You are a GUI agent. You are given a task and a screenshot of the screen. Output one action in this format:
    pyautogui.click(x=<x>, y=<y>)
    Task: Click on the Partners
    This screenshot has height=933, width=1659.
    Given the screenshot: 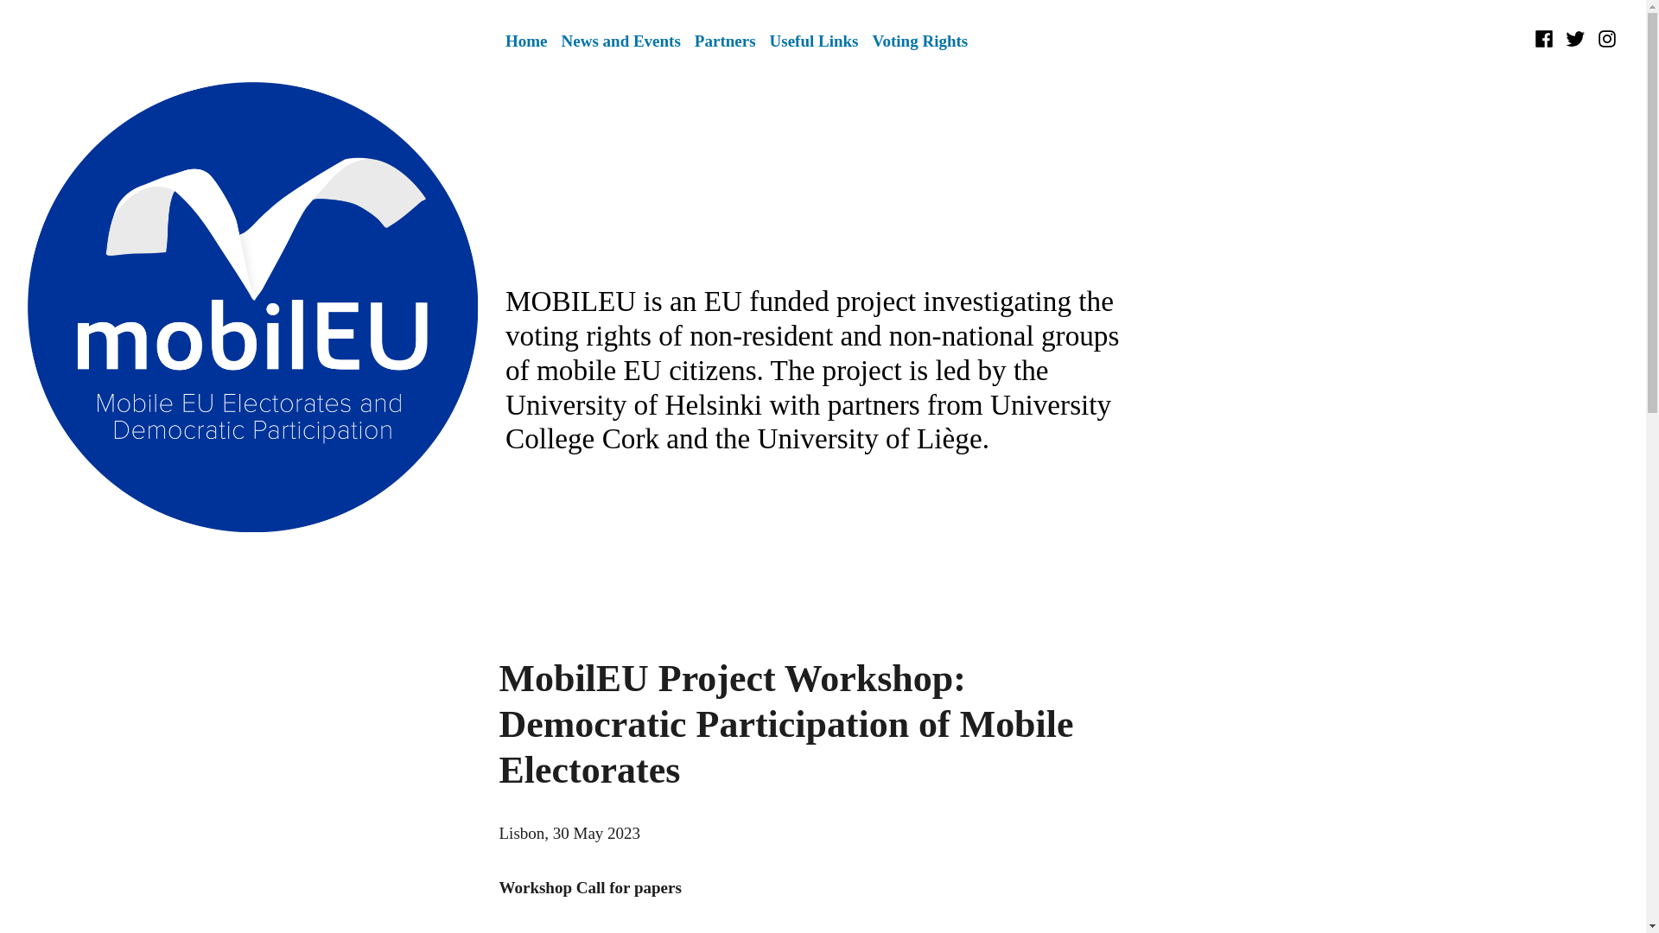 What is the action you would take?
    pyautogui.click(x=726, y=41)
    